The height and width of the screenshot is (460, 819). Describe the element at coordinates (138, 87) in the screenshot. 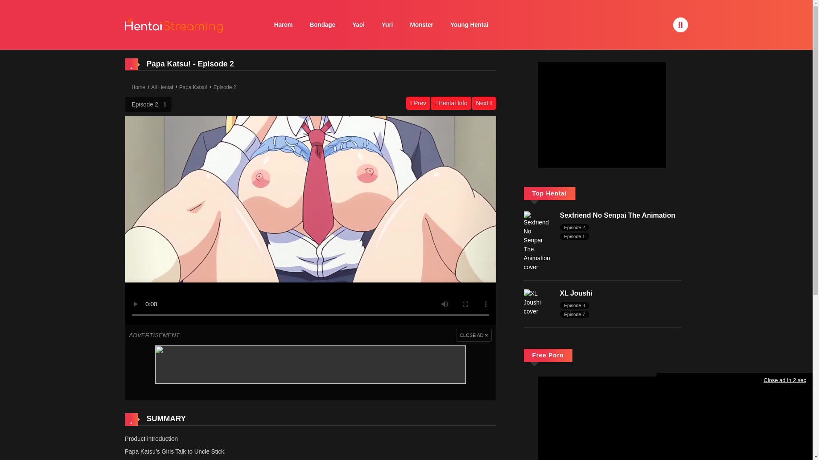

I see `Home` at that location.